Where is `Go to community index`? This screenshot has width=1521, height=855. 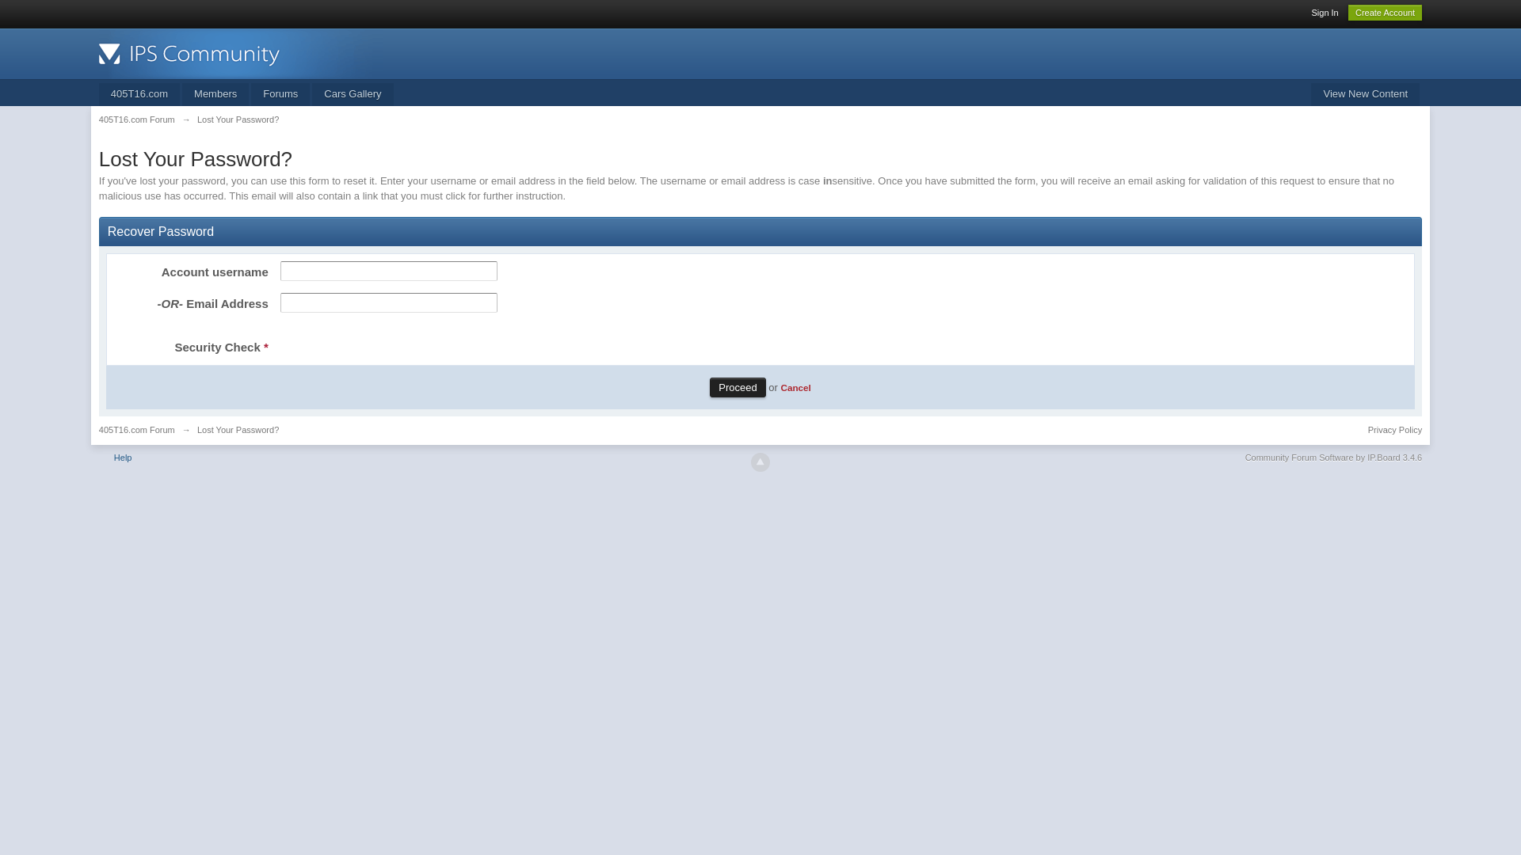
Go to community index is located at coordinates (241, 52).